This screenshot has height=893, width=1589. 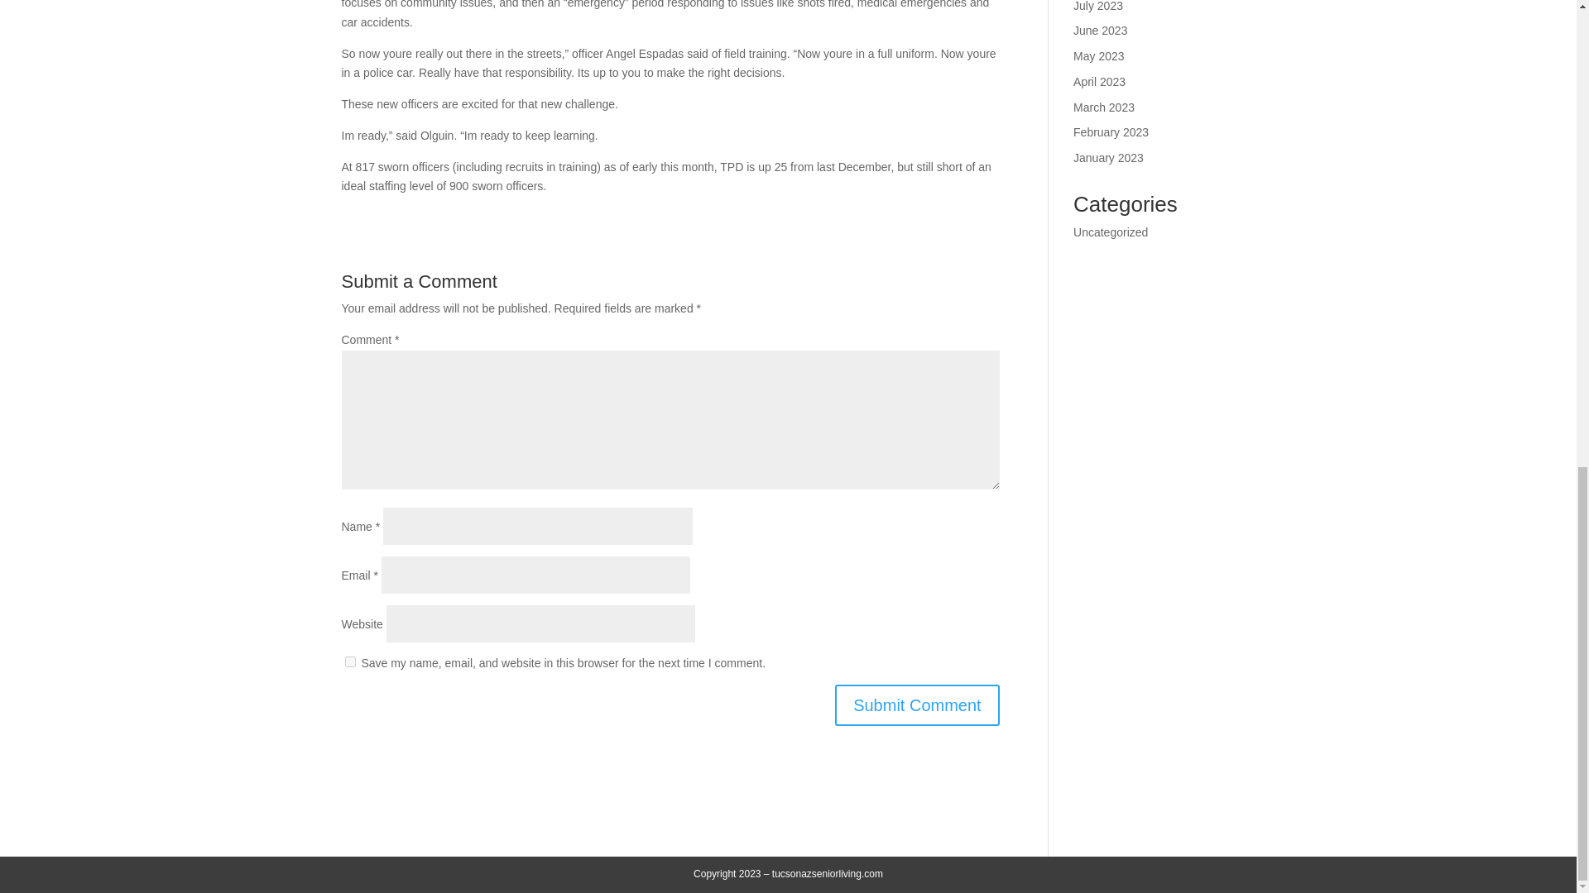 What do you see at coordinates (1099, 81) in the screenshot?
I see `April 2023` at bounding box center [1099, 81].